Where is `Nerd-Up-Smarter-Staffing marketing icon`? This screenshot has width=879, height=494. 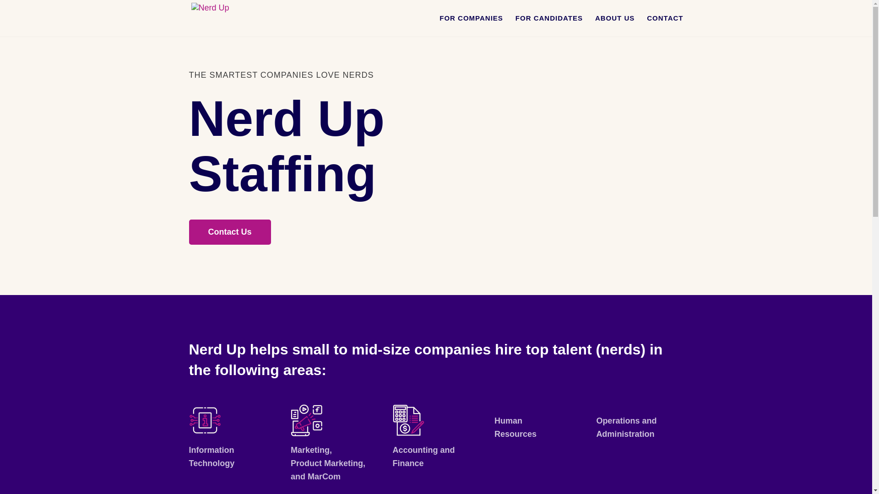 Nerd-Up-Smarter-Staffing marketing icon is located at coordinates (307, 420).